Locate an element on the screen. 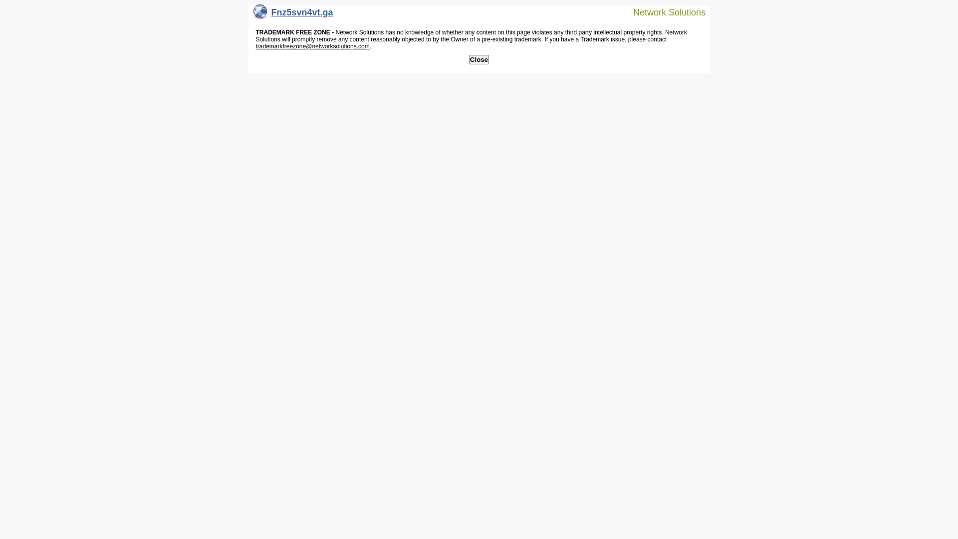 The image size is (958, 539). Fnz5svn4vt.ga is located at coordinates (293, 15).